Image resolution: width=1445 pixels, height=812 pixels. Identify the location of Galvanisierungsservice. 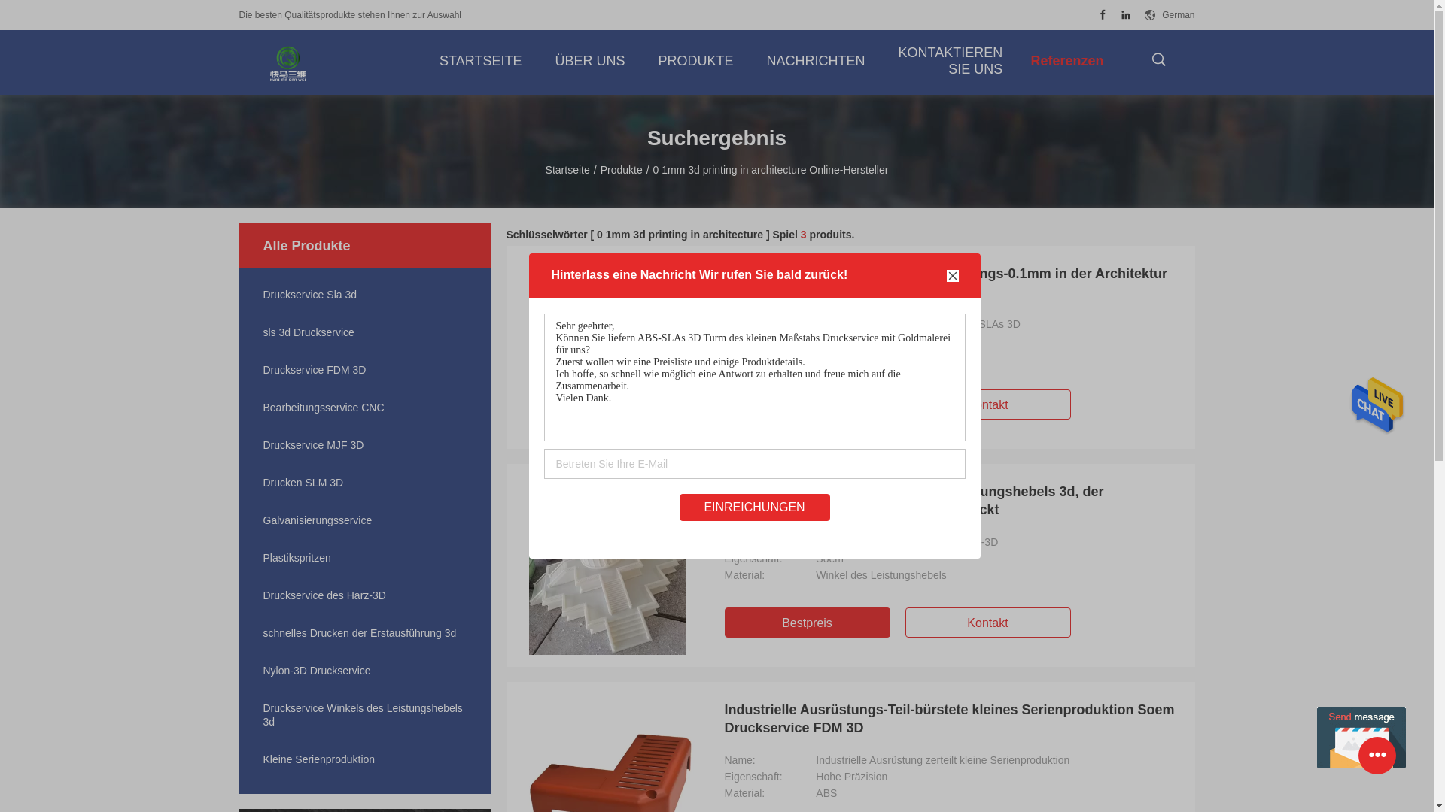
(366, 520).